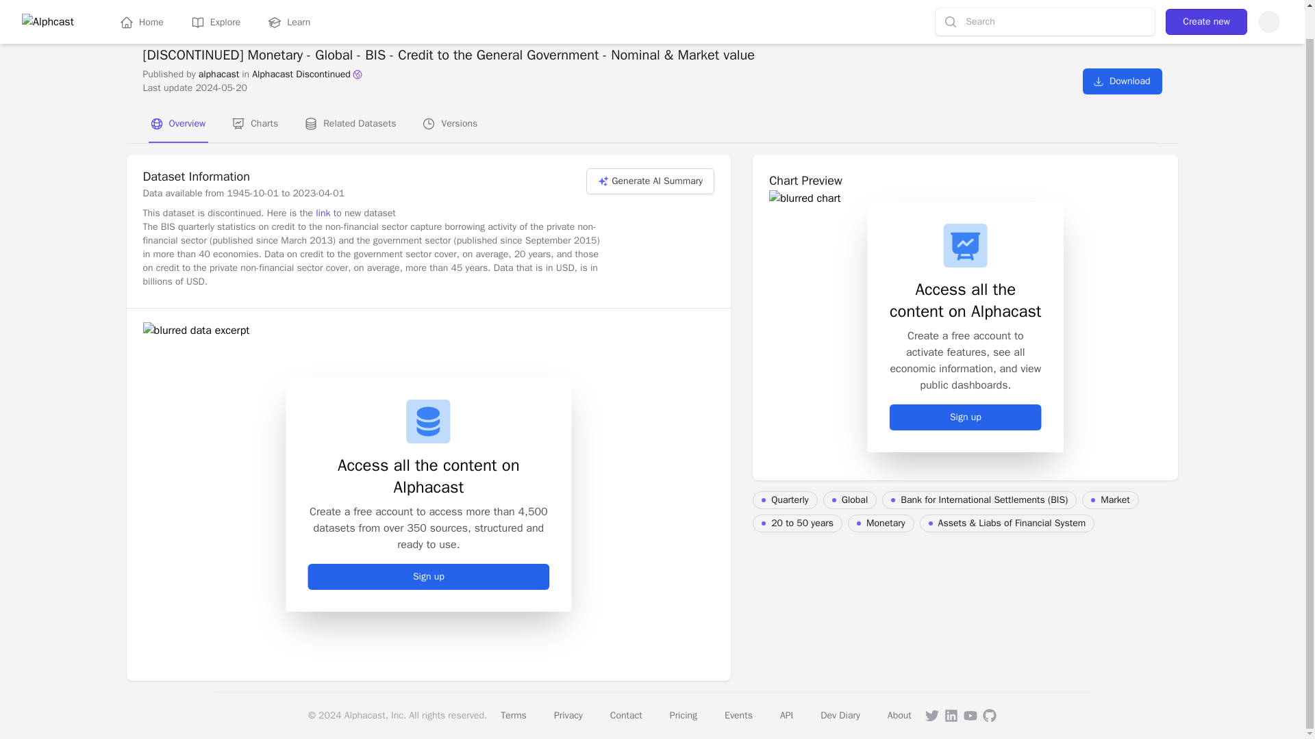 Image resolution: width=1315 pixels, height=739 pixels. What do you see at coordinates (514, 715) in the screenshot?
I see `Terms` at bounding box center [514, 715].